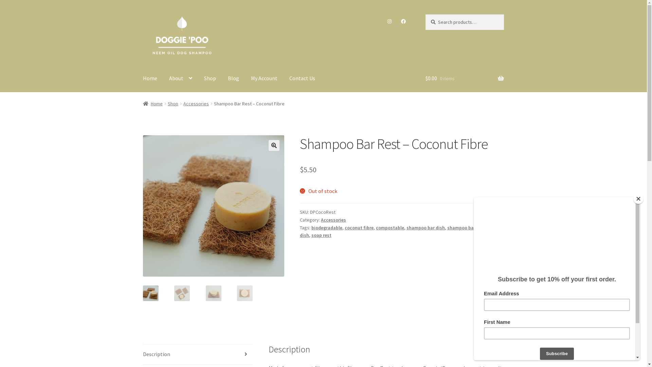 Image resolution: width=652 pixels, height=367 pixels. Describe the element at coordinates (181, 78) in the screenshot. I see `About` at that location.